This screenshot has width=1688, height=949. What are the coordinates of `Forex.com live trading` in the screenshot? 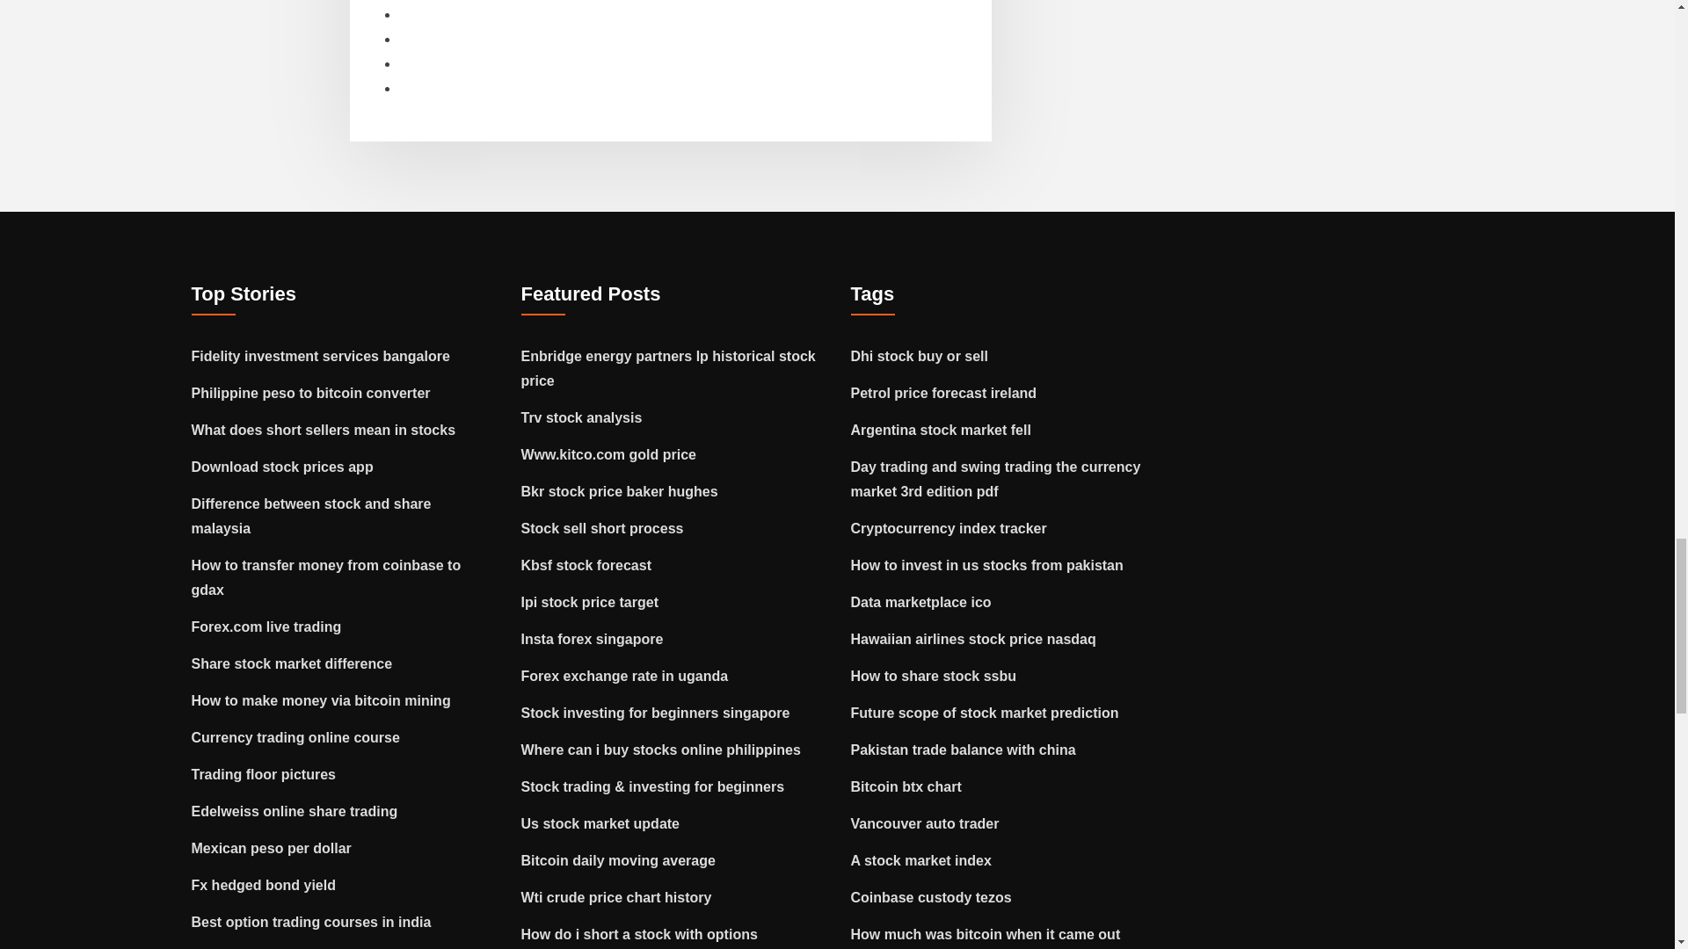 It's located at (267, 627).